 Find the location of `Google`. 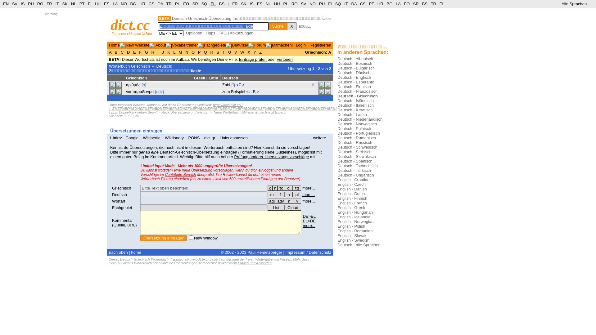

Google is located at coordinates (132, 138).